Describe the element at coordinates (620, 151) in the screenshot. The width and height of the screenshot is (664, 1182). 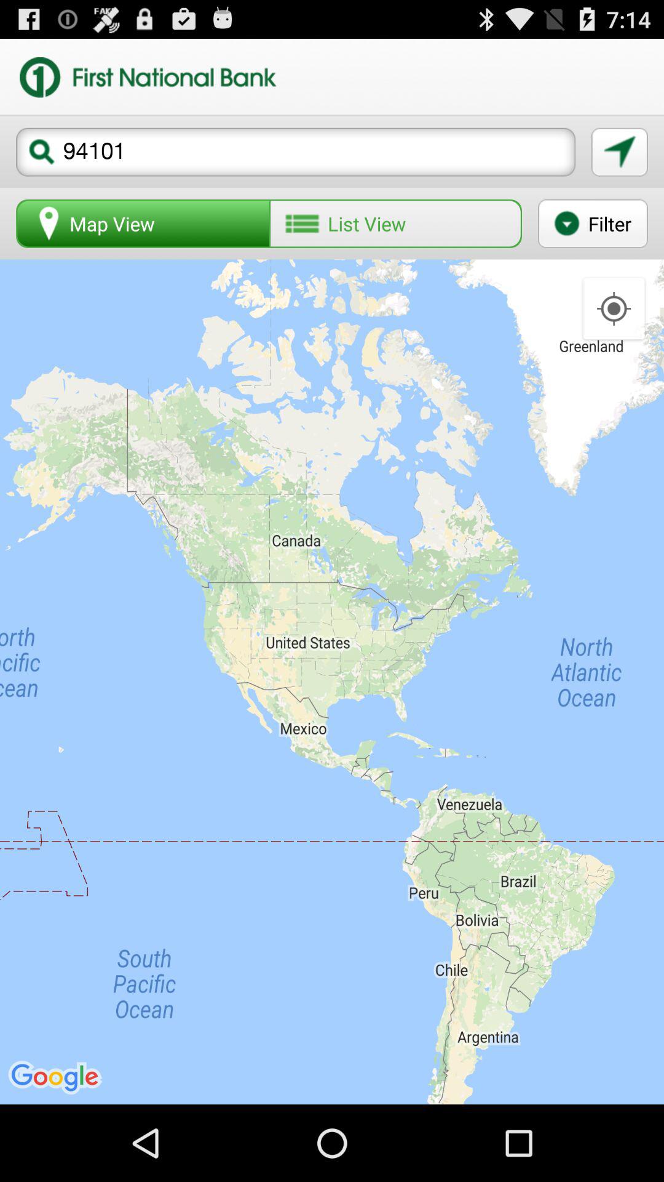
I see `launch the icon next to the 94101 icon` at that location.